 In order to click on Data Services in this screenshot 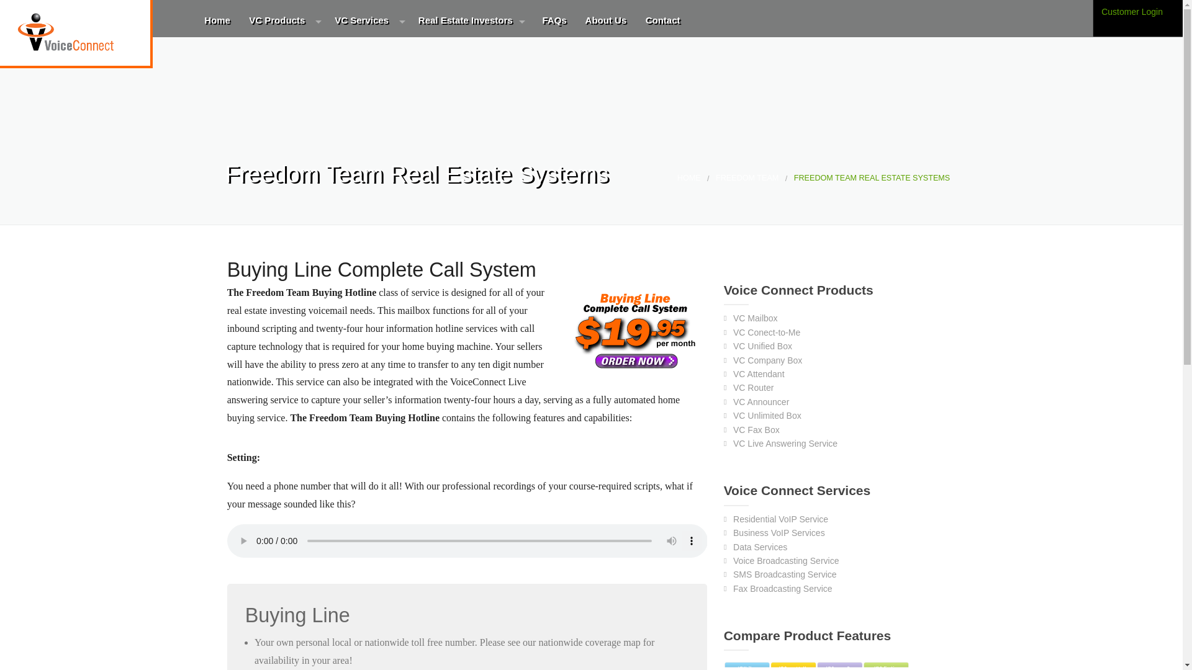, I will do `click(374, 110)`.